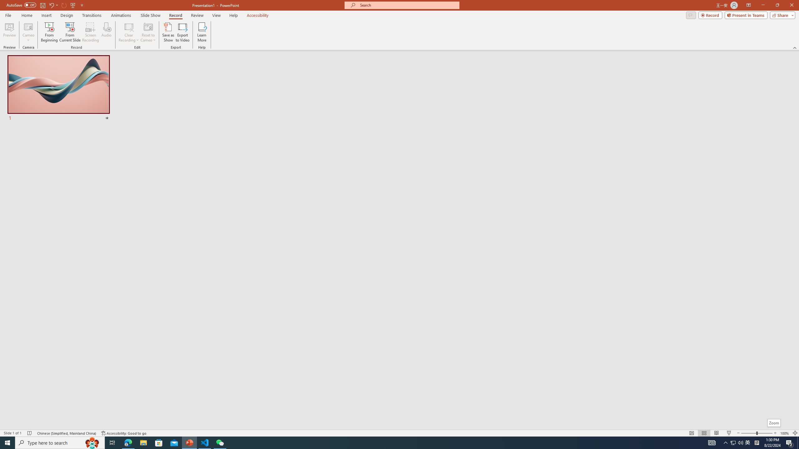 The height and width of the screenshot is (449, 799). I want to click on Cameo, so click(28, 27).